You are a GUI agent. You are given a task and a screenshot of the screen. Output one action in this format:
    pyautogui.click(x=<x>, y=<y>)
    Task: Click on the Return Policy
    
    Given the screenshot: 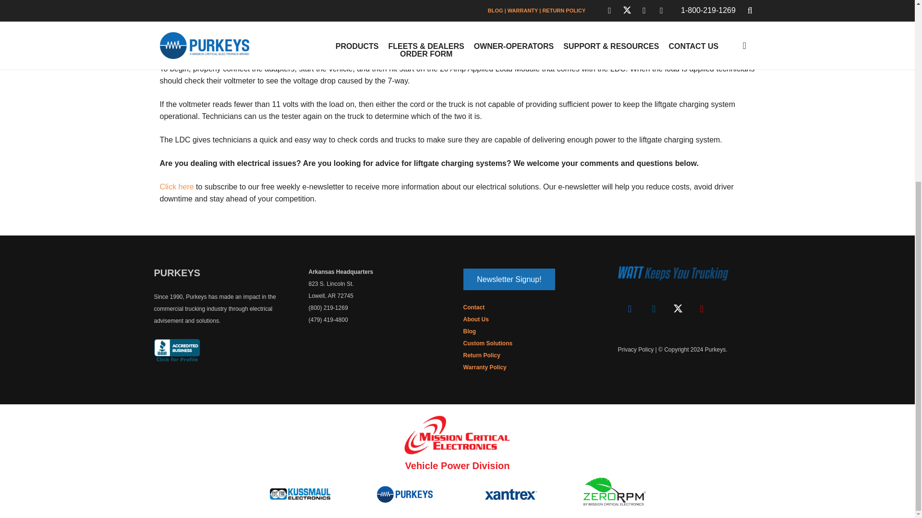 What is the action you would take?
    pyautogui.click(x=481, y=355)
    